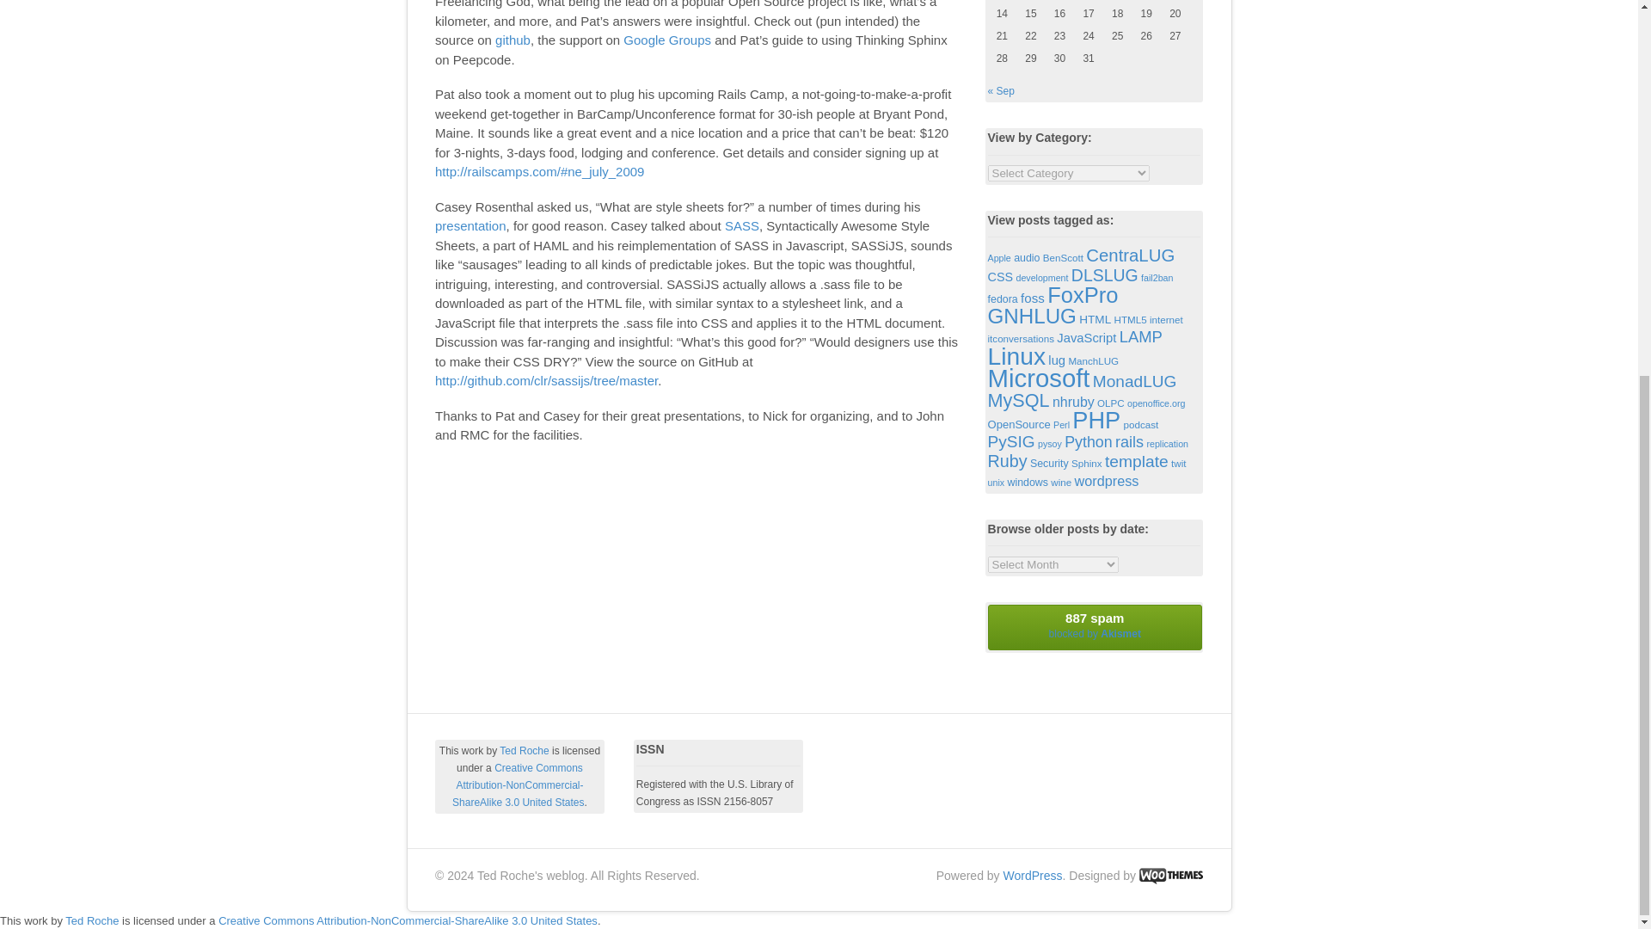 Image resolution: width=1651 pixels, height=929 pixels. What do you see at coordinates (471, 225) in the screenshot?
I see `presentation` at bounding box center [471, 225].